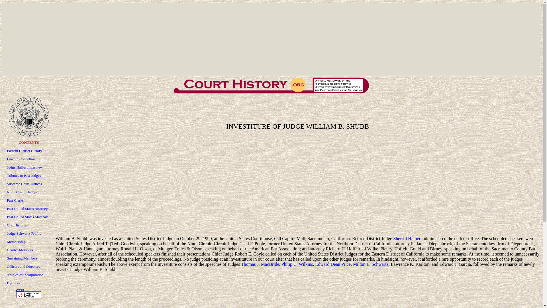  I want to click on Supreme Court Justices, so click(24, 184).